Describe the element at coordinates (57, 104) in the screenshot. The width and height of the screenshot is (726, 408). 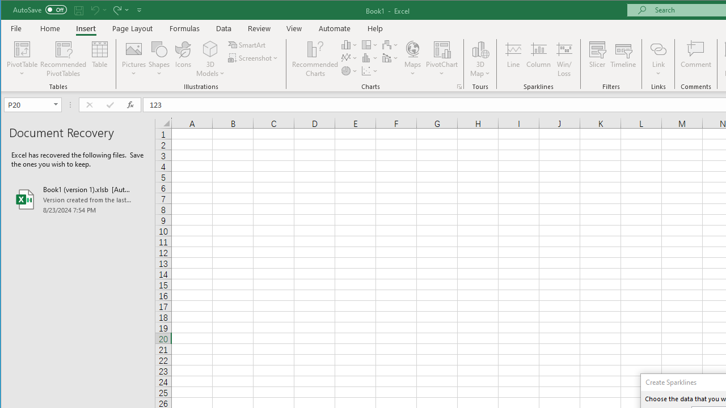
I see `Open` at that location.